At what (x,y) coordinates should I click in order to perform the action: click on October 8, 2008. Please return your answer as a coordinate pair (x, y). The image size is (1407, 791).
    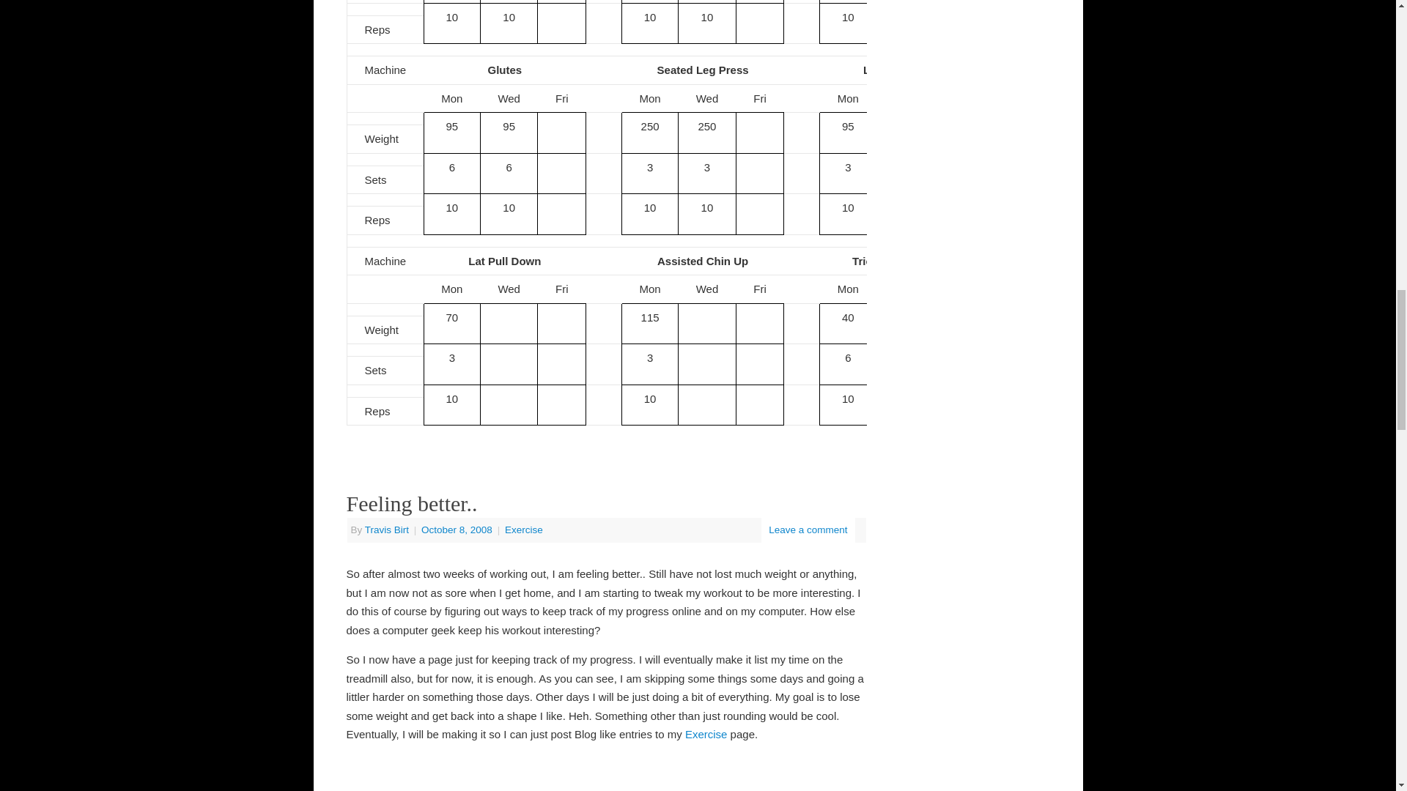
    Looking at the image, I should click on (457, 530).